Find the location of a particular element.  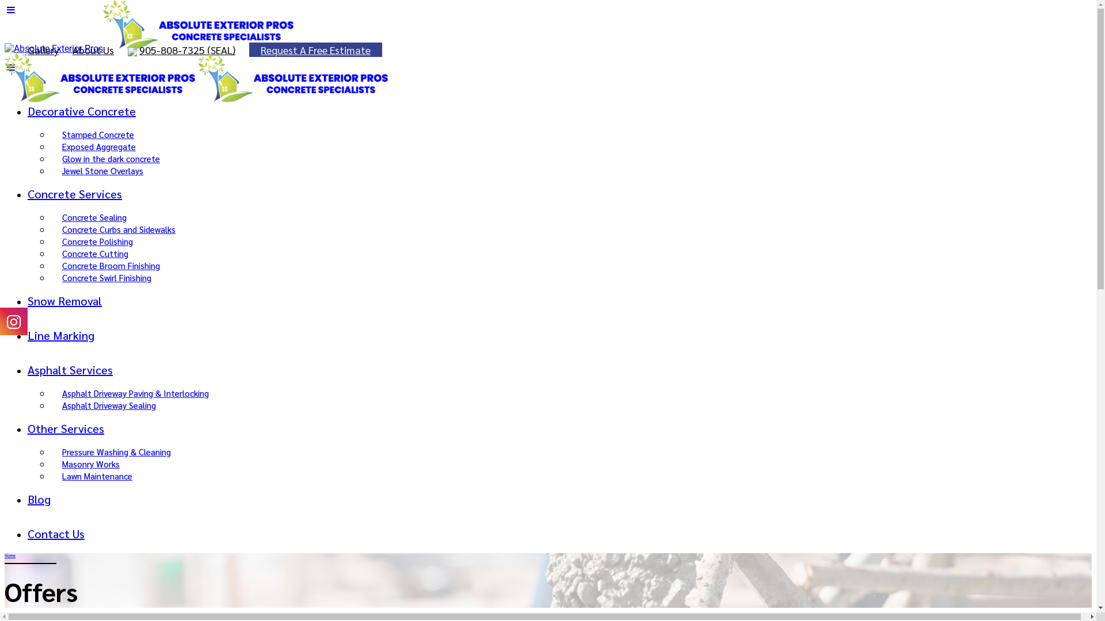

Line Marking is located at coordinates (61, 335).